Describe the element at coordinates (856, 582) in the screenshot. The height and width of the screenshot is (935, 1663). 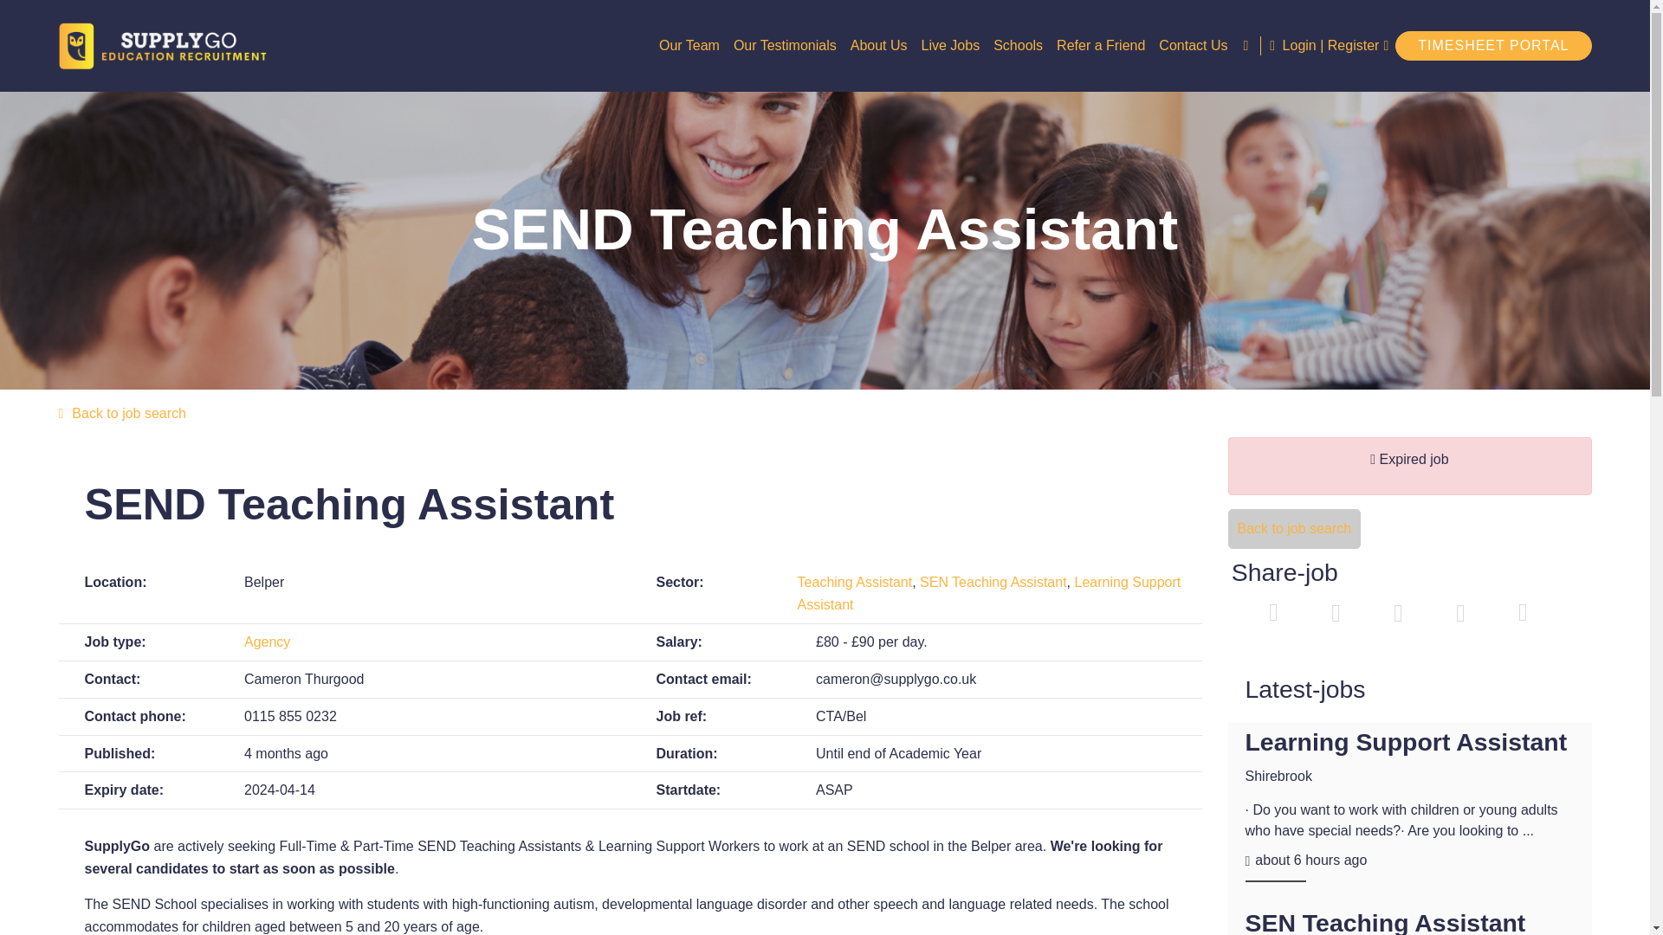
I see `Teaching Assistant` at that location.